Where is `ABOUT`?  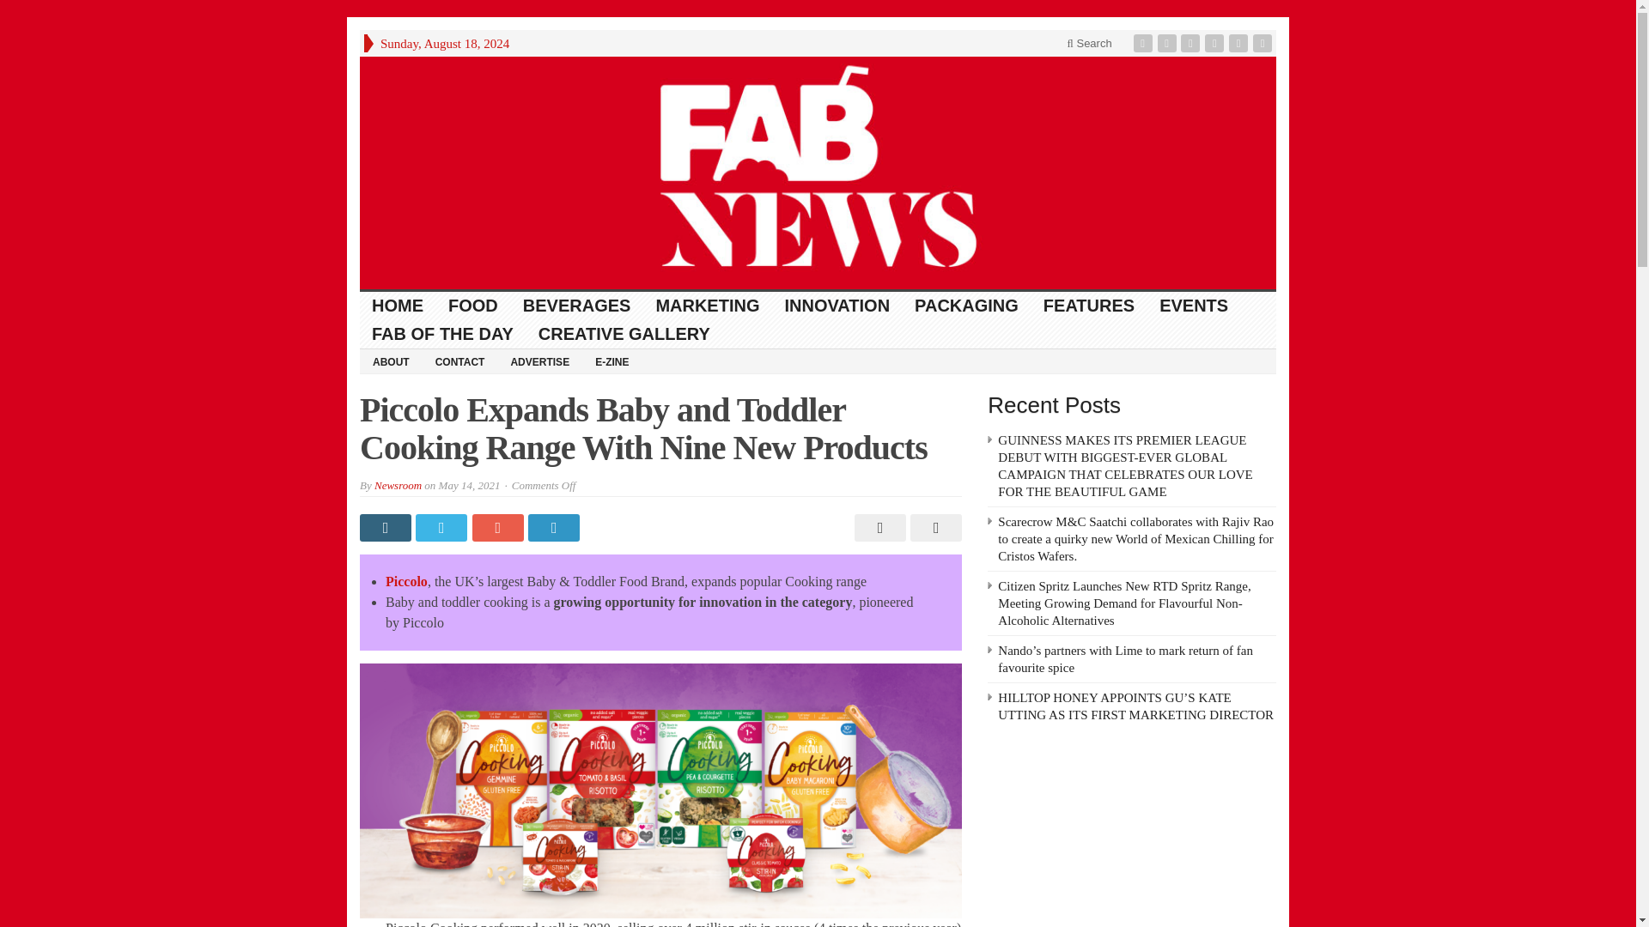
ABOUT is located at coordinates (390, 361).